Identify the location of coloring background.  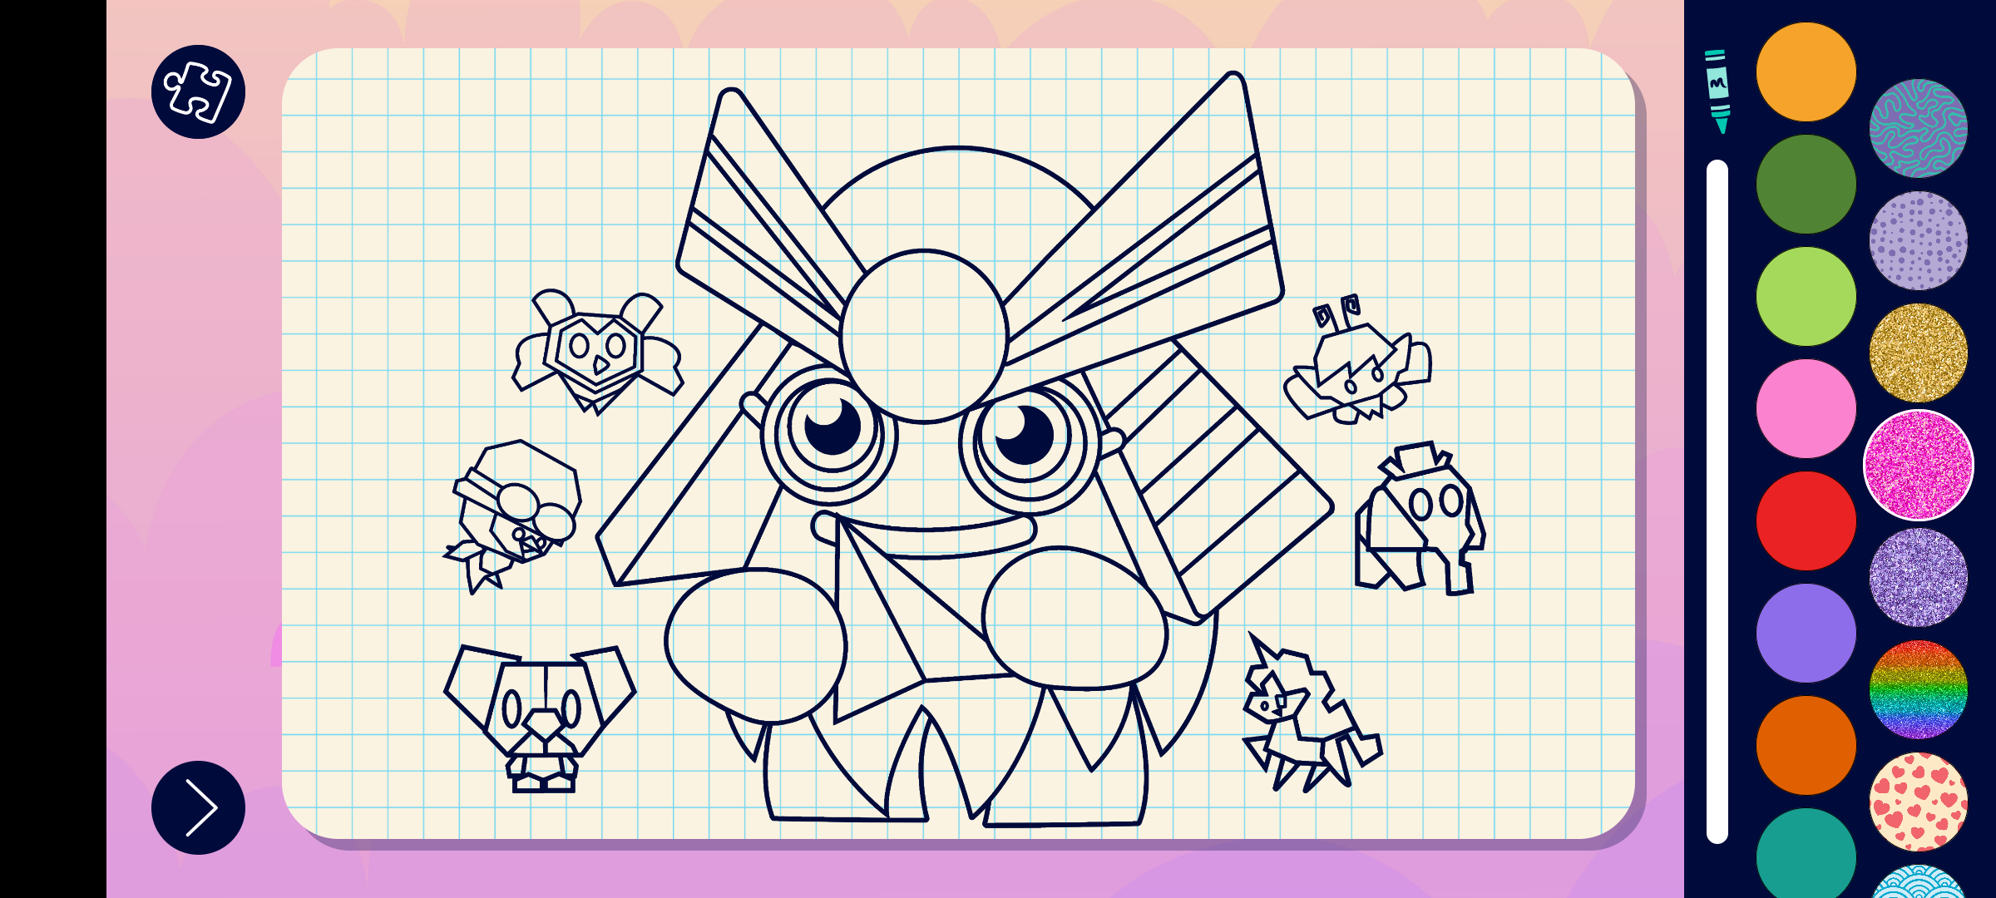
(1919, 353).